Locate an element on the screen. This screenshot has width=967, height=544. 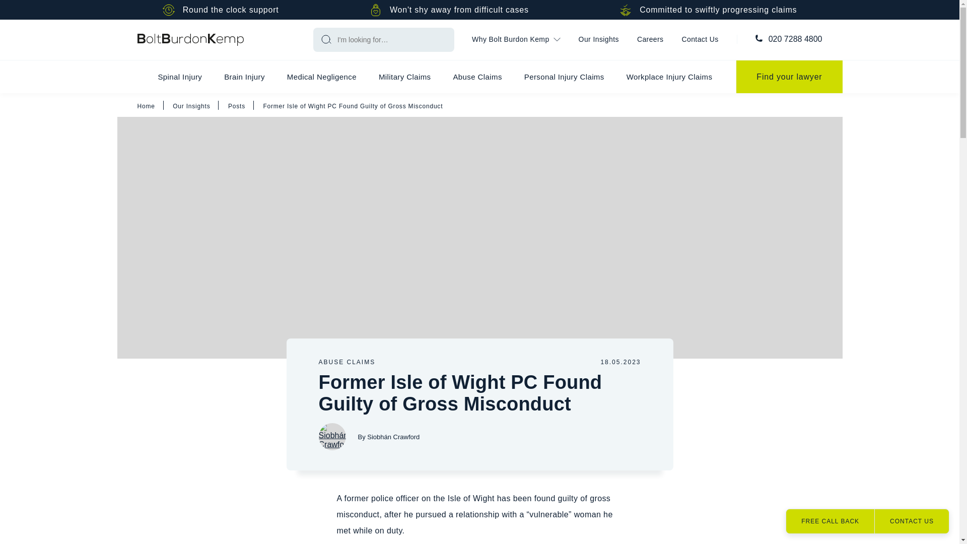
Our Insights is located at coordinates (598, 40).